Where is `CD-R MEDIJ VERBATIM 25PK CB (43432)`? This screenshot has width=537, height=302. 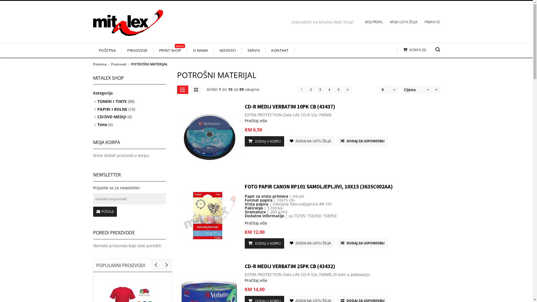 CD-R MEDIJ VERBATIM 25PK CB (43432) is located at coordinates (290, 266).